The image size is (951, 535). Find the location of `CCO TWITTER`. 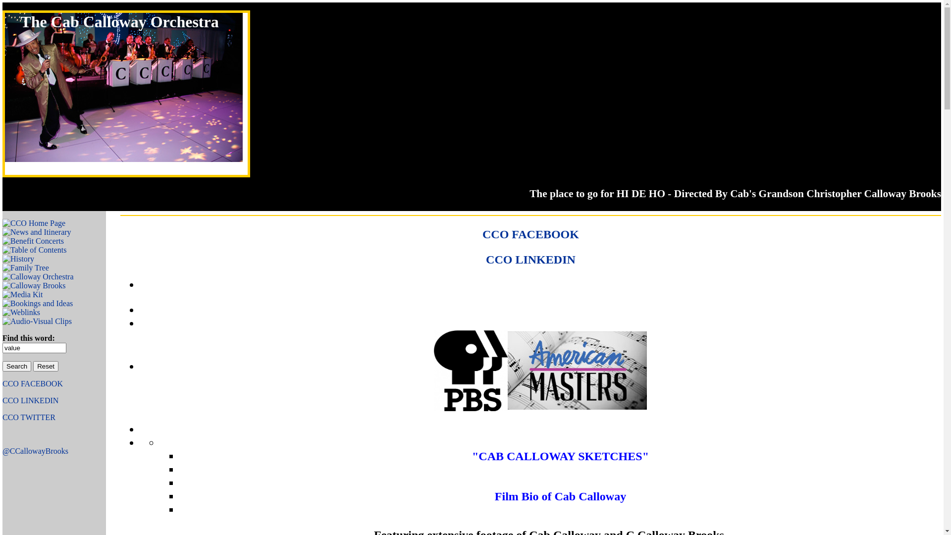

CCO TWITTER is located at coordinates (29, 417).